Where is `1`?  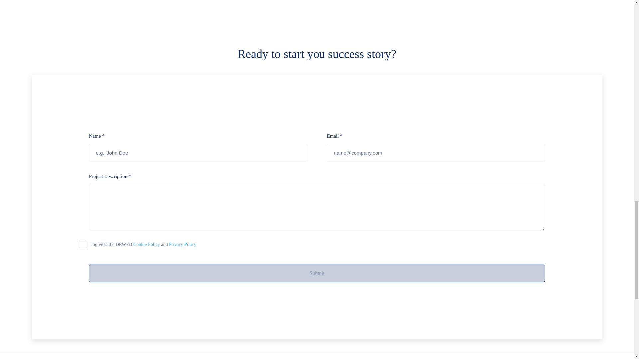
1 is located at coordinates (83, 244).